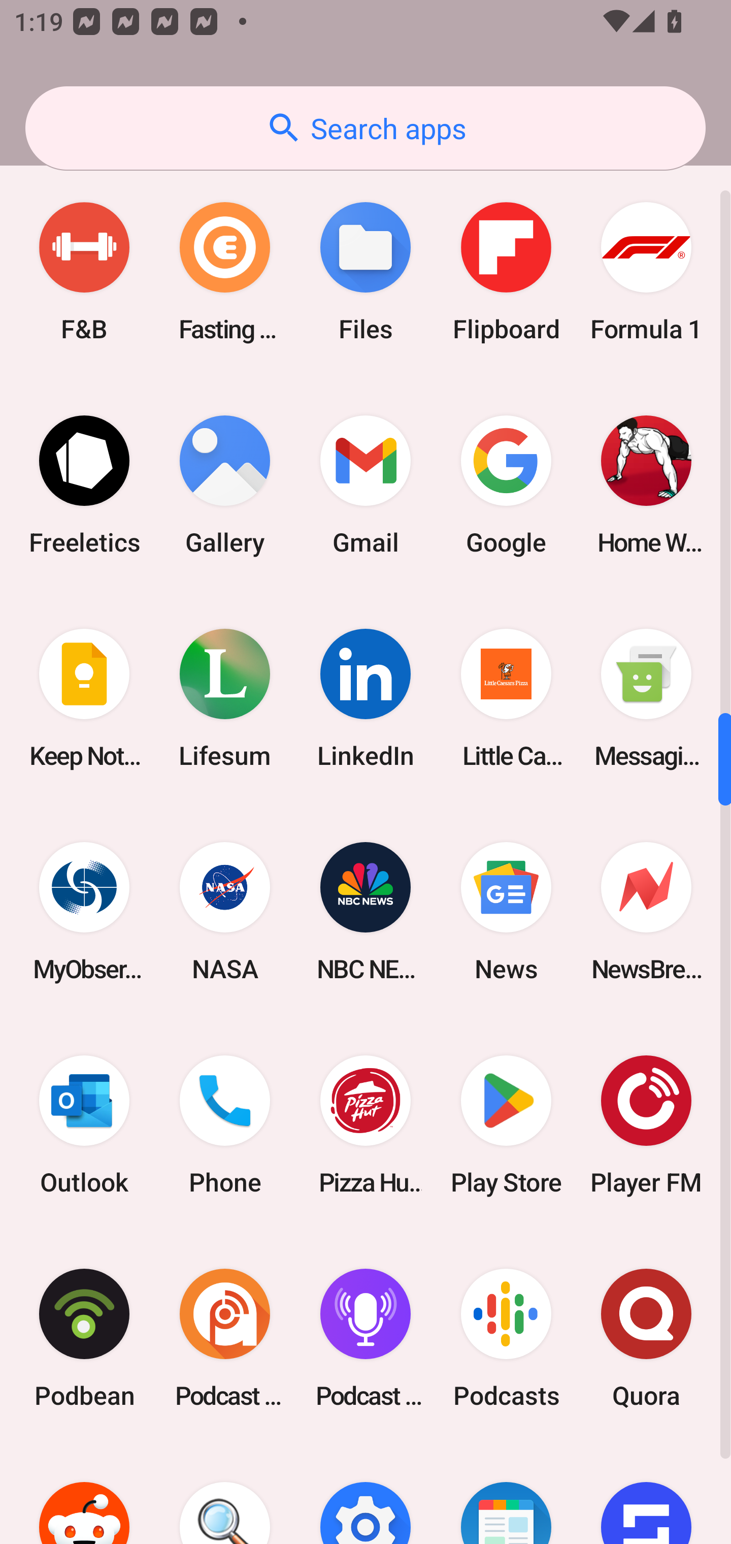 Image resolution: width=731 pixels, height=1544 pixels. I want to click on Freeletics, so click(84, 485).